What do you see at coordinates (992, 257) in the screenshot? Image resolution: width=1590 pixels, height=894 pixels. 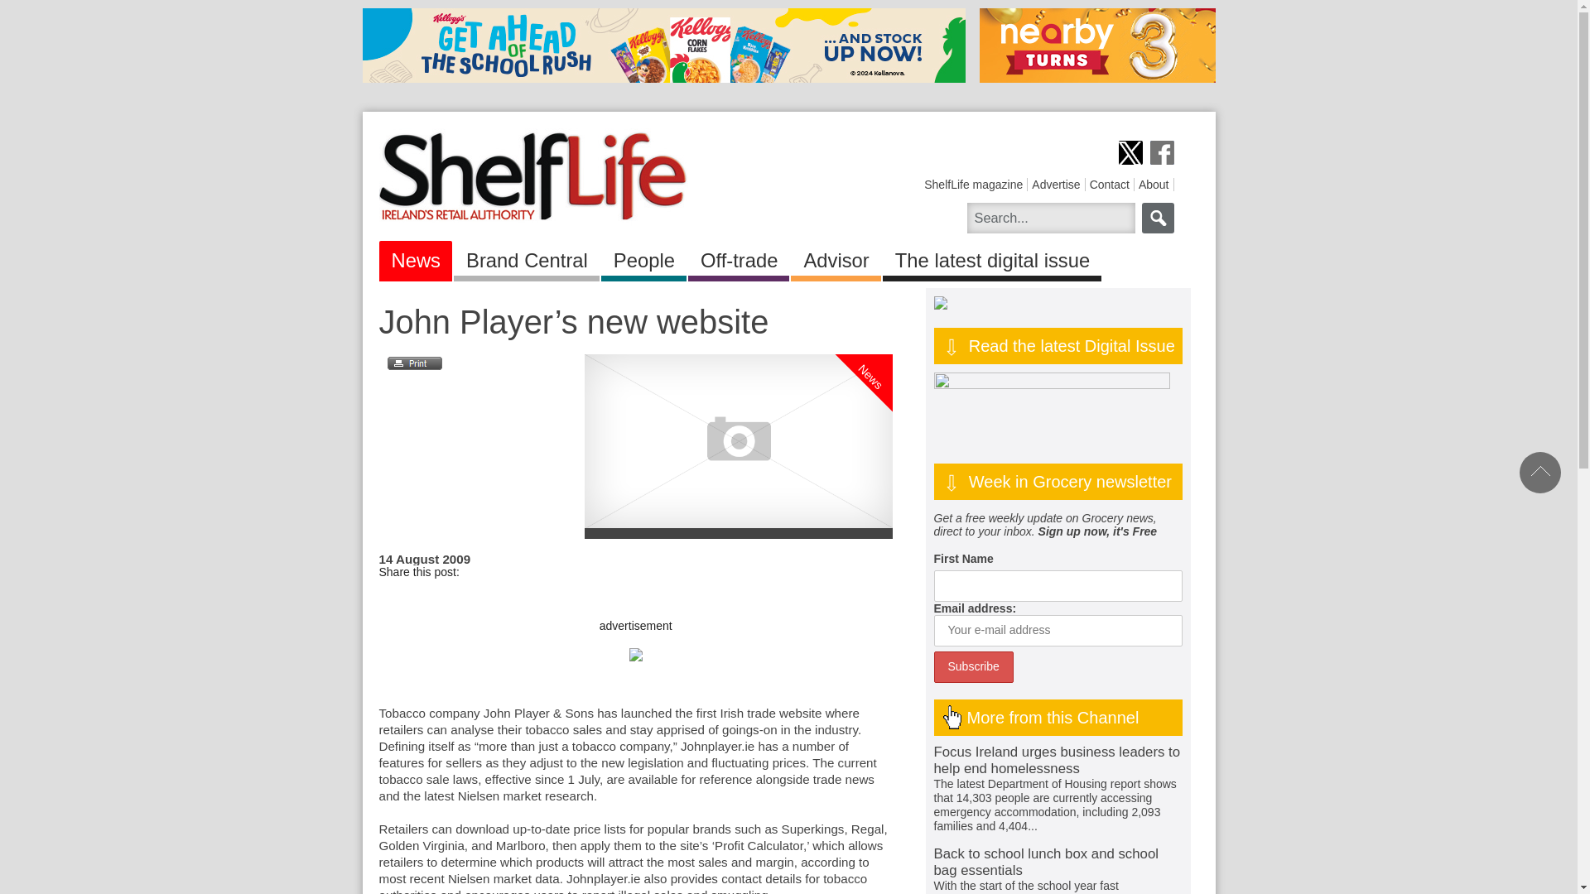 I see `The latest digital issue` at bounding box center [992, 257].